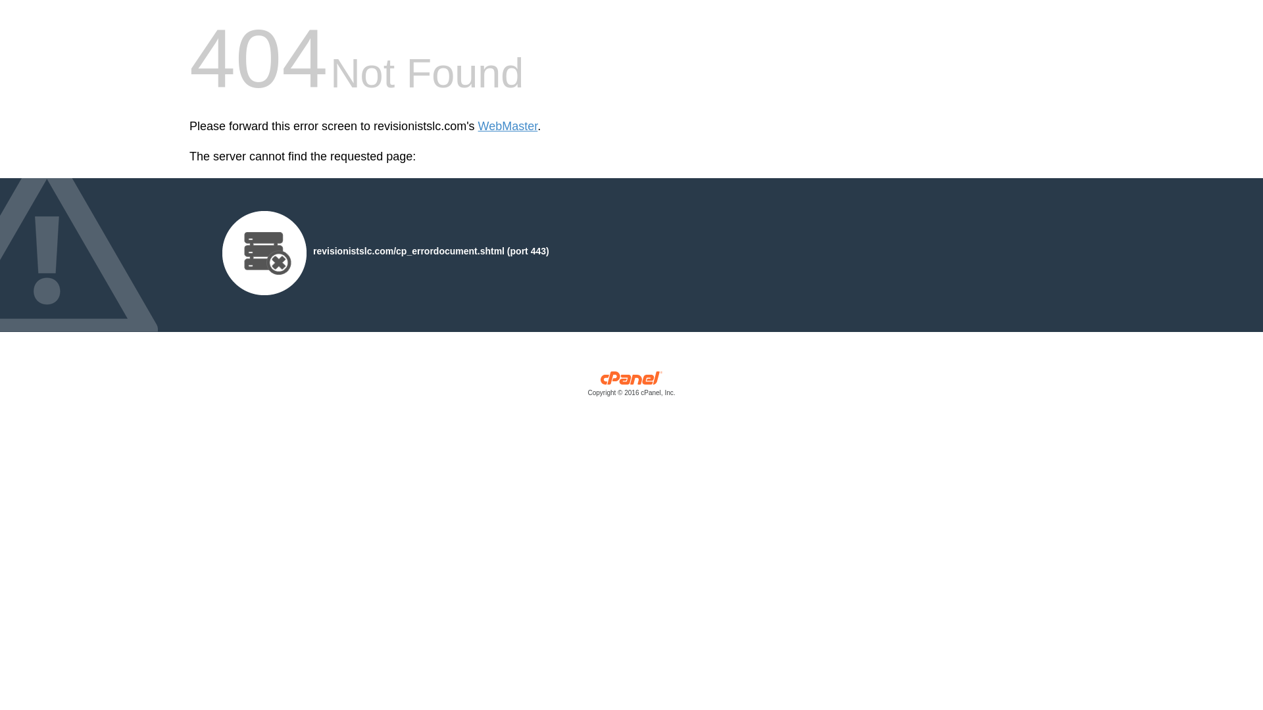 The image size is (1263, 710). What do you see at coordinates (508, 126) in the screenshot?
I see `WebMaster` at bounding box center [508, 126].